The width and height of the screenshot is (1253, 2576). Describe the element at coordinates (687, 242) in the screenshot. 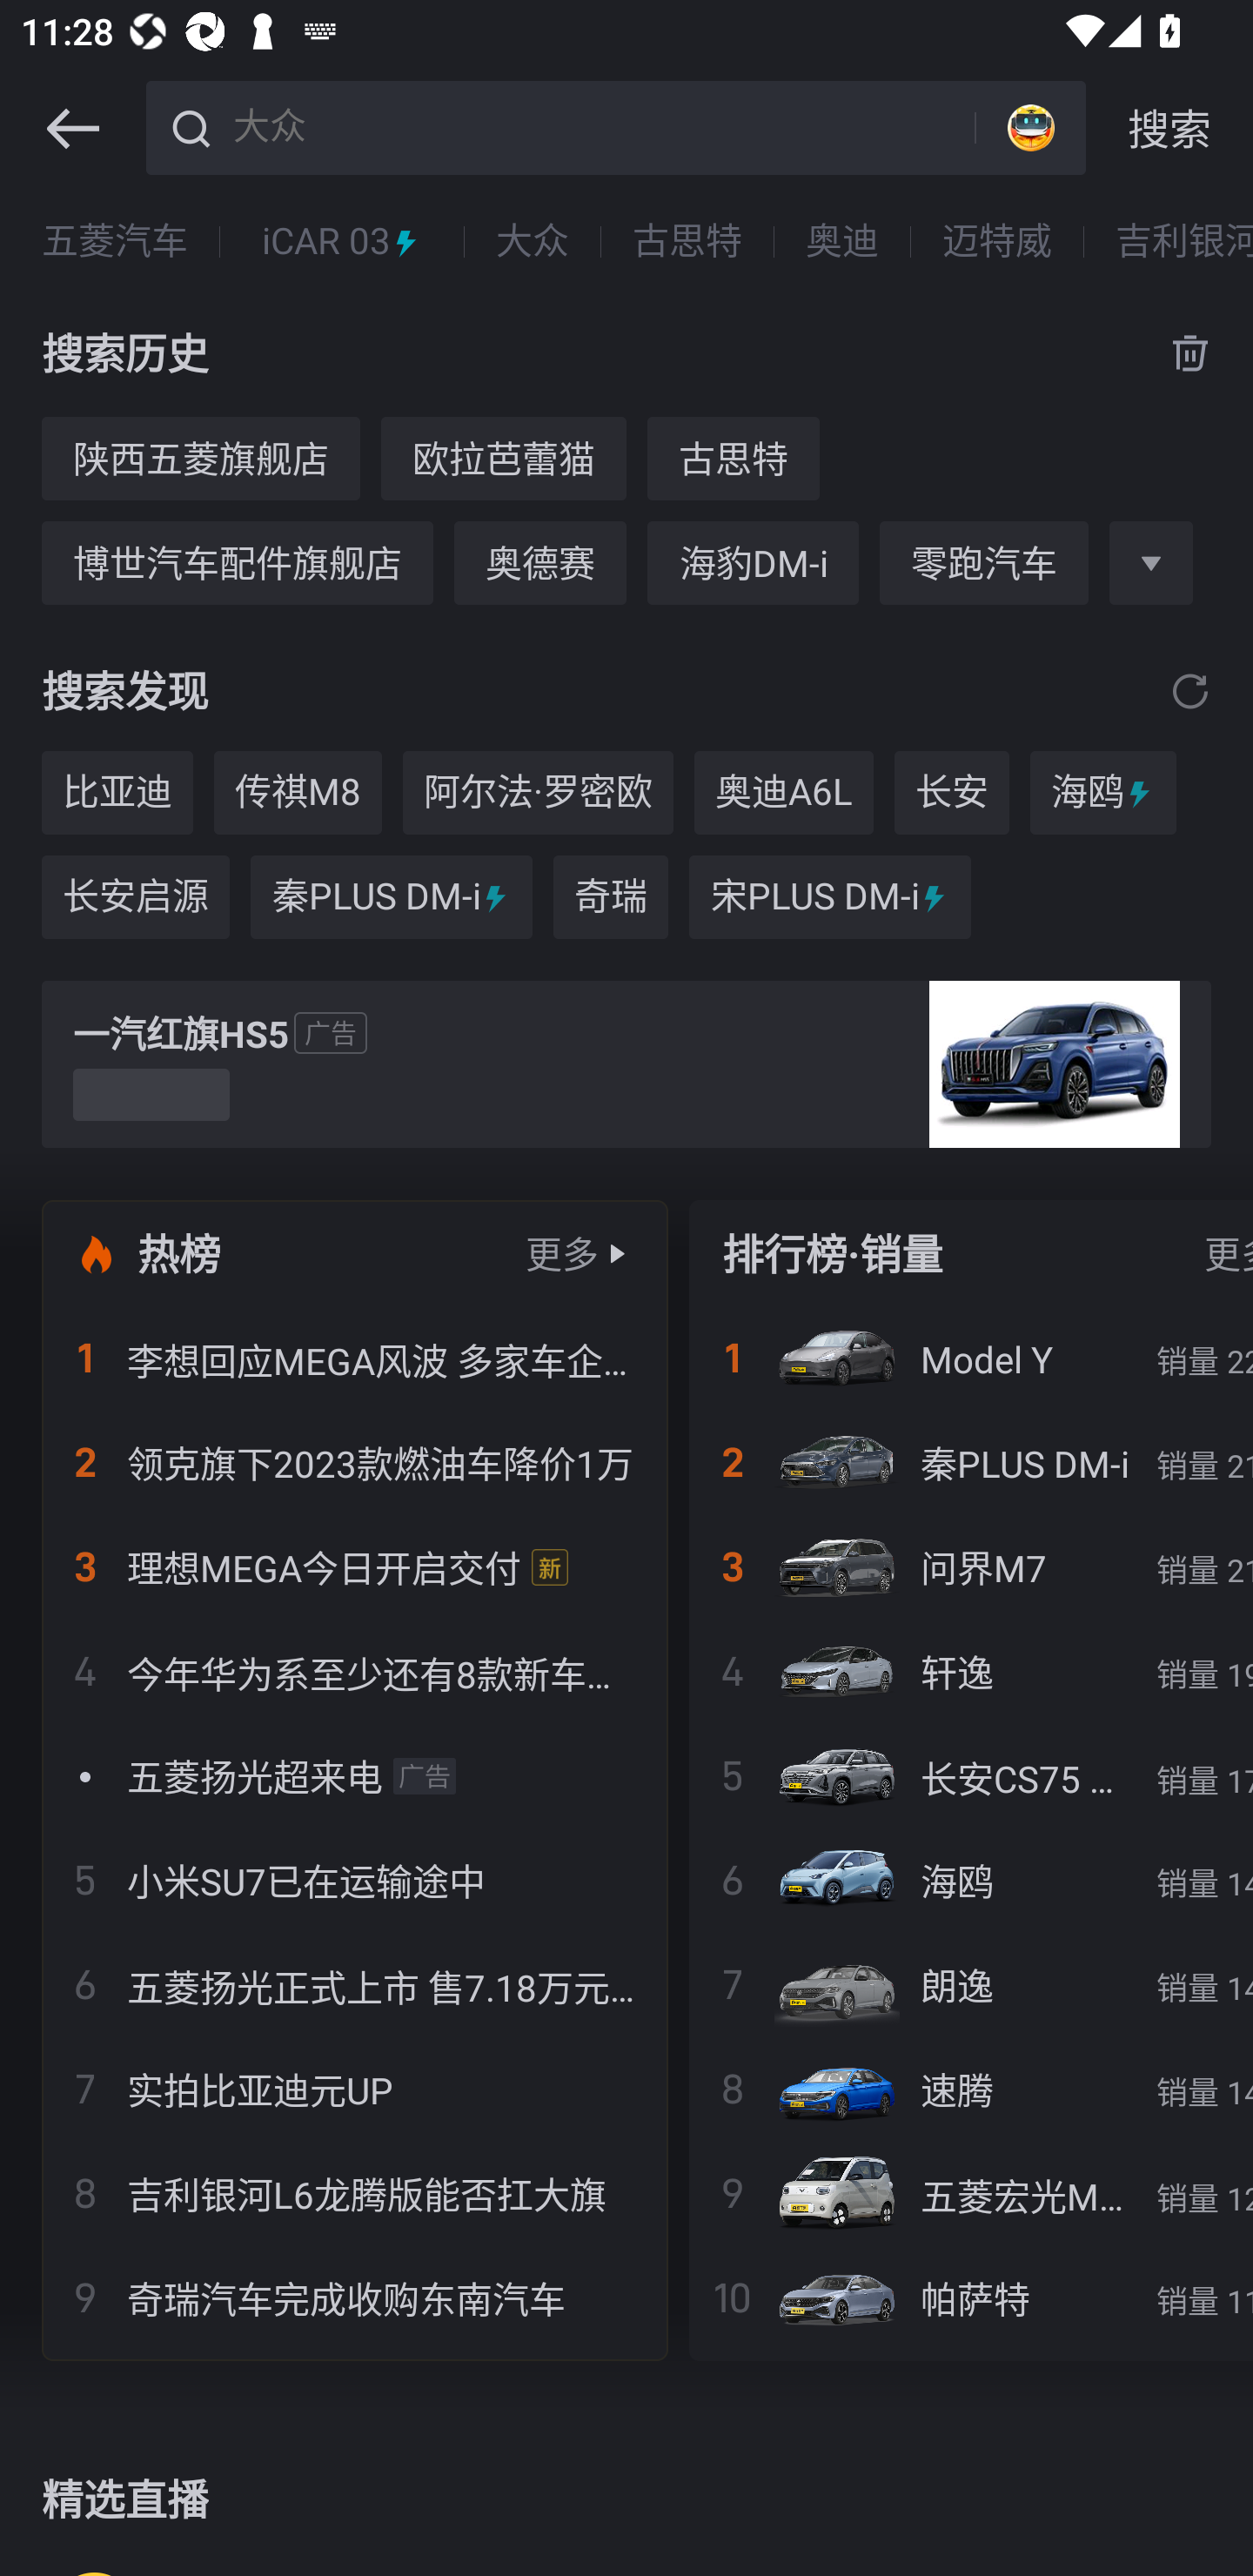

I see `古思特` at that location.